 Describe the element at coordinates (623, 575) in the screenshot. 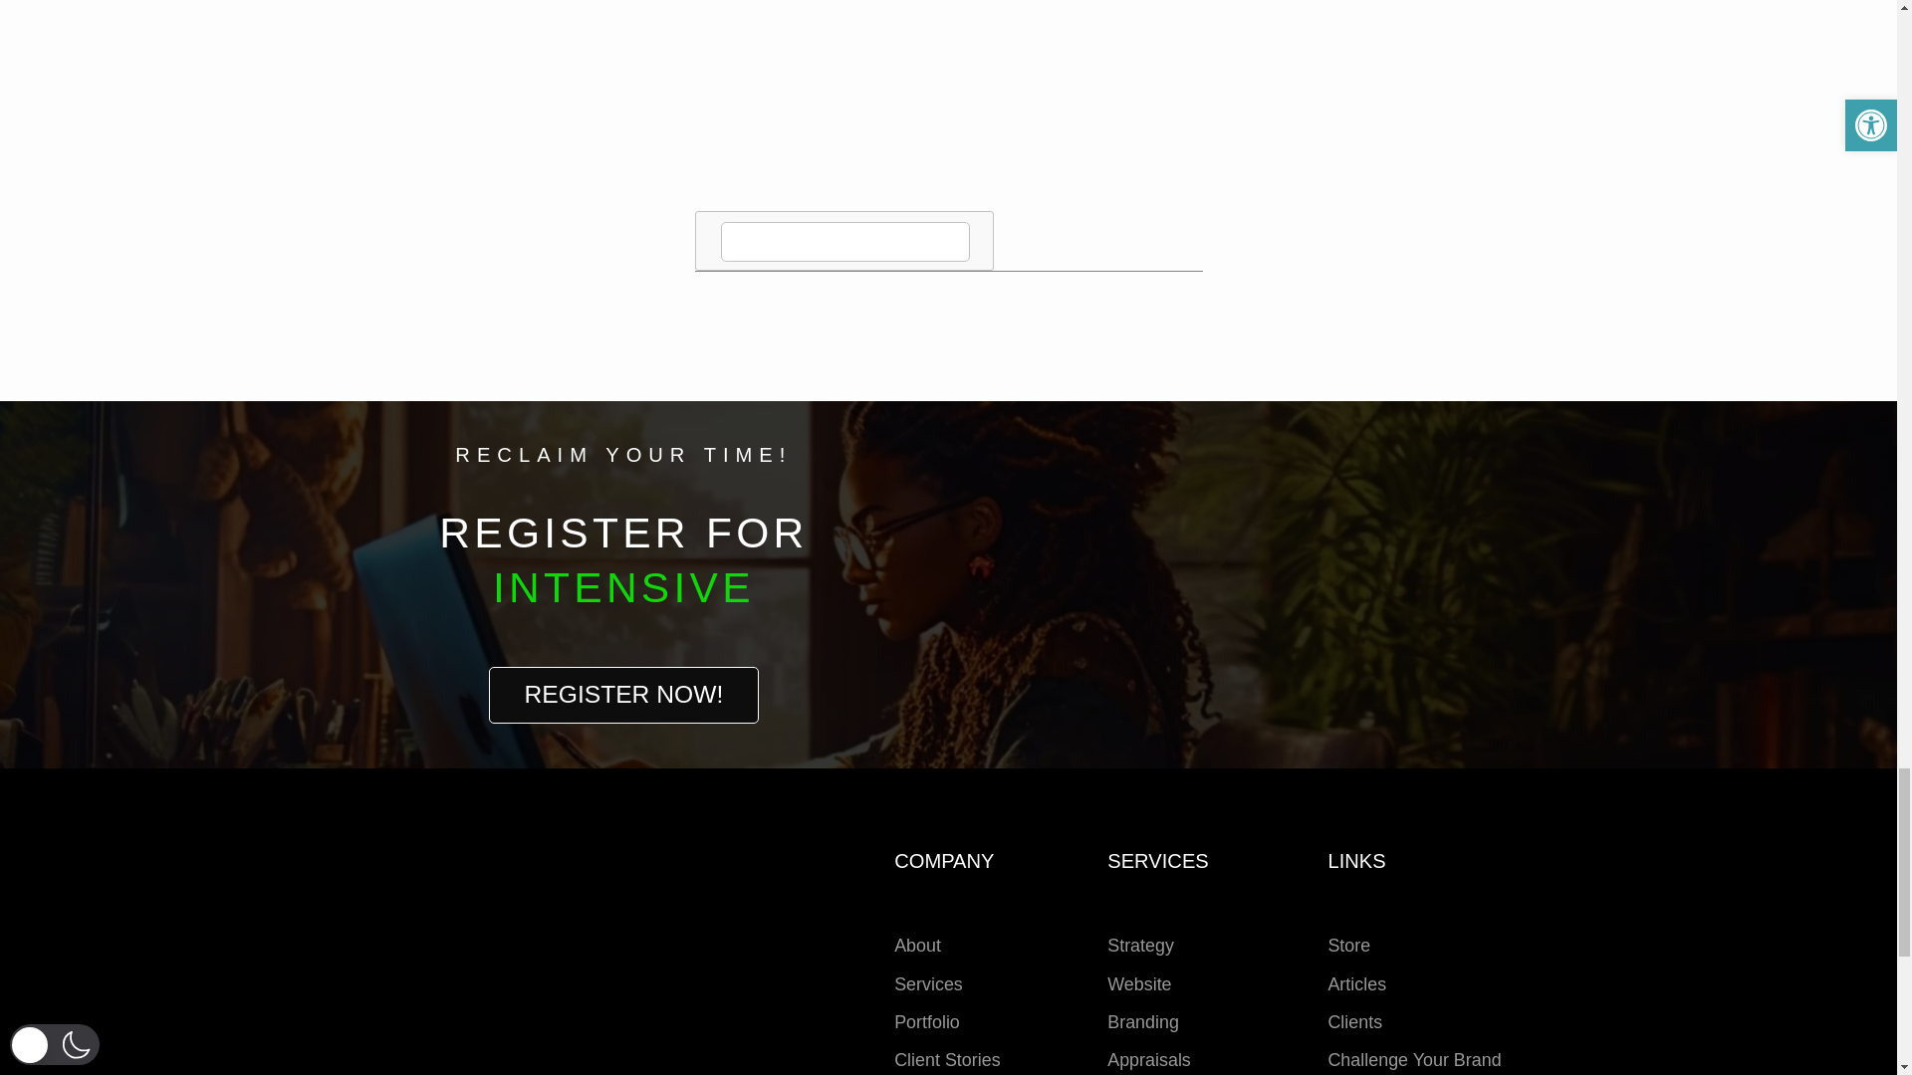

I see `COMPANY` at that location.